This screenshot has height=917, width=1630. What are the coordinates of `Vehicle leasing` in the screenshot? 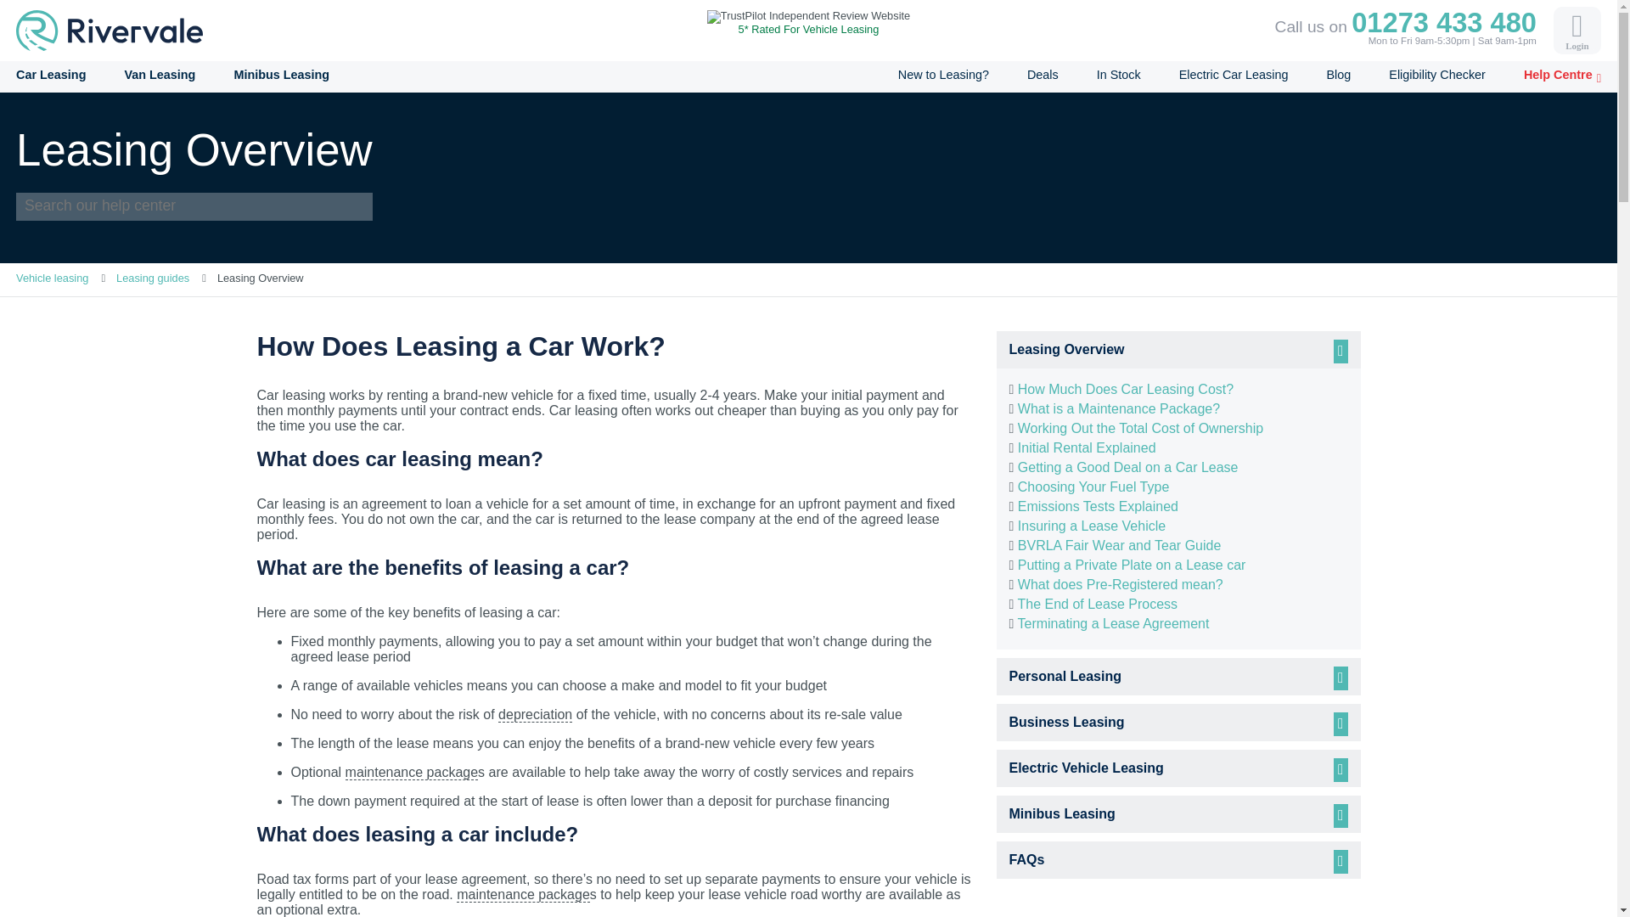 It's located at (52, 277).